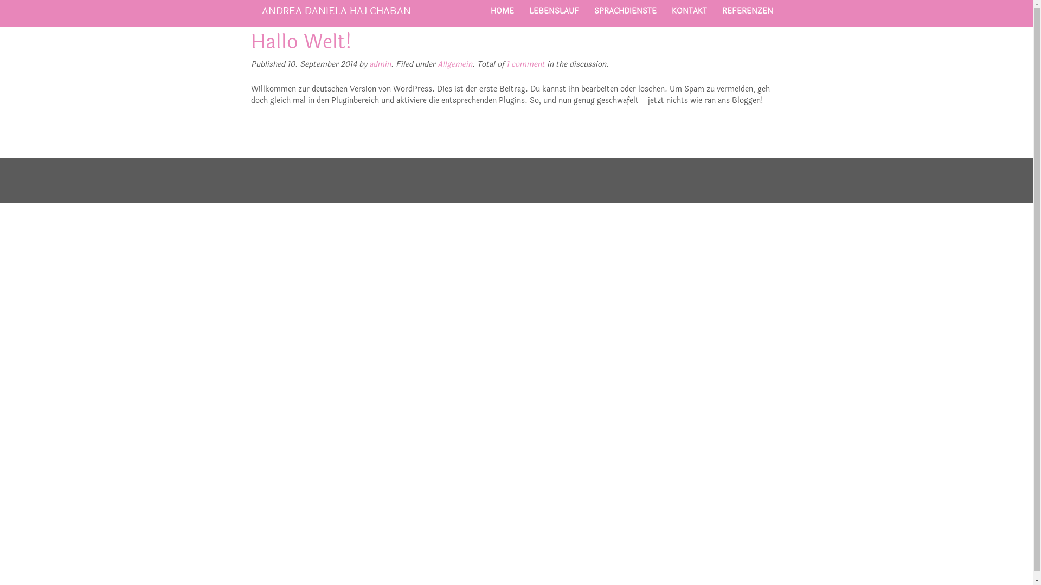 The width and height of the screenshot is (1041, 585). What do you see at coordinates (554, 11) in the screenshot?
I see `LEBENSLAUF` at bounding box center [554, 11].